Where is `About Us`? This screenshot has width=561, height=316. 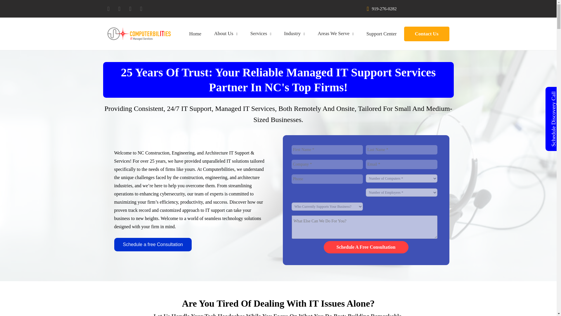
About Us is located at coordinates (226, 33).